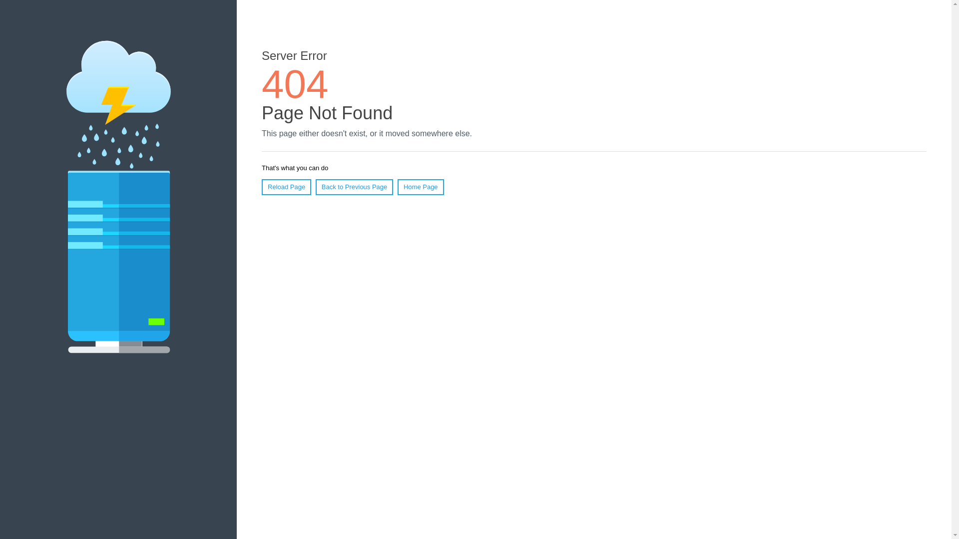 This screenshot has height=539, width=959. Describe the element at coordinates (355, 187) in the screenshot. I see `Back to Previous Page` at that location.